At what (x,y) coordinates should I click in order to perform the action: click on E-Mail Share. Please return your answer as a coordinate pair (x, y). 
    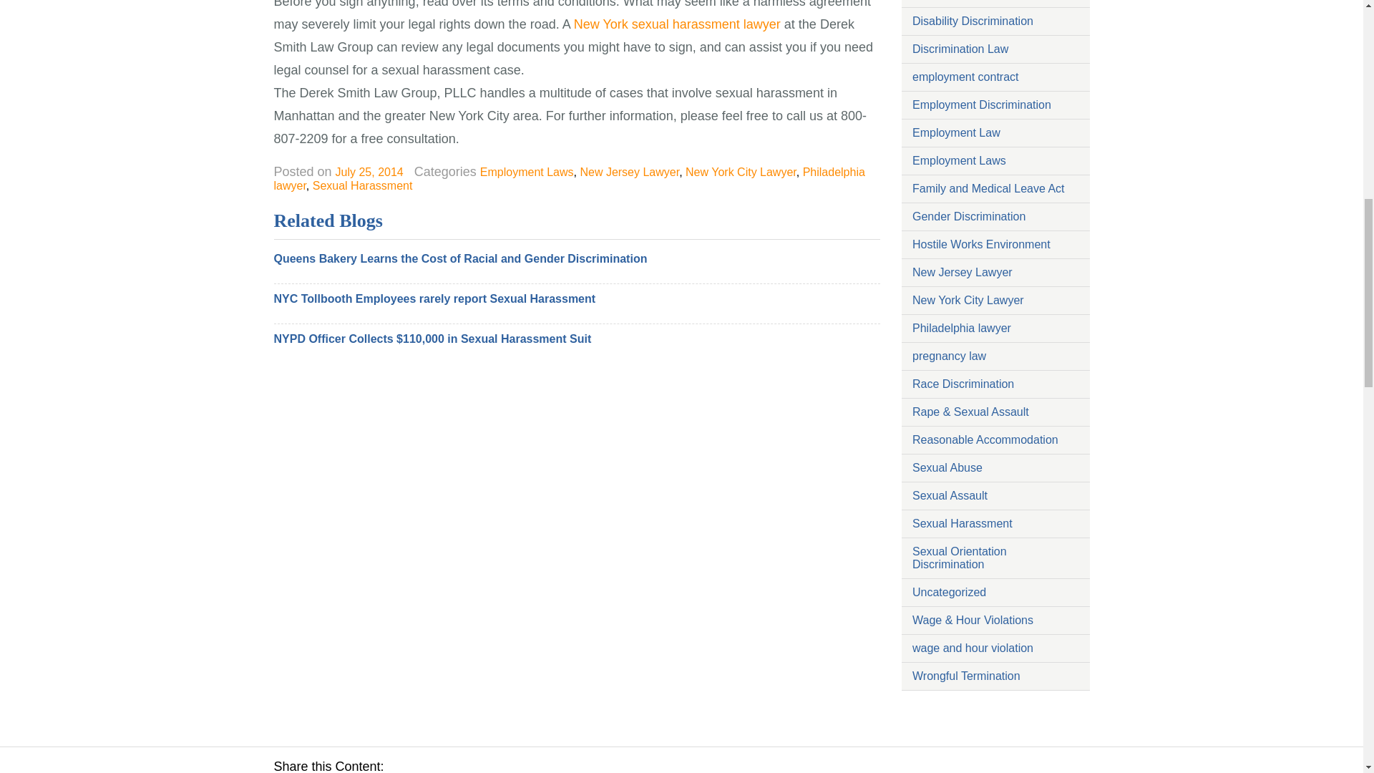
    Looking at the image, I should click on (545, 764).